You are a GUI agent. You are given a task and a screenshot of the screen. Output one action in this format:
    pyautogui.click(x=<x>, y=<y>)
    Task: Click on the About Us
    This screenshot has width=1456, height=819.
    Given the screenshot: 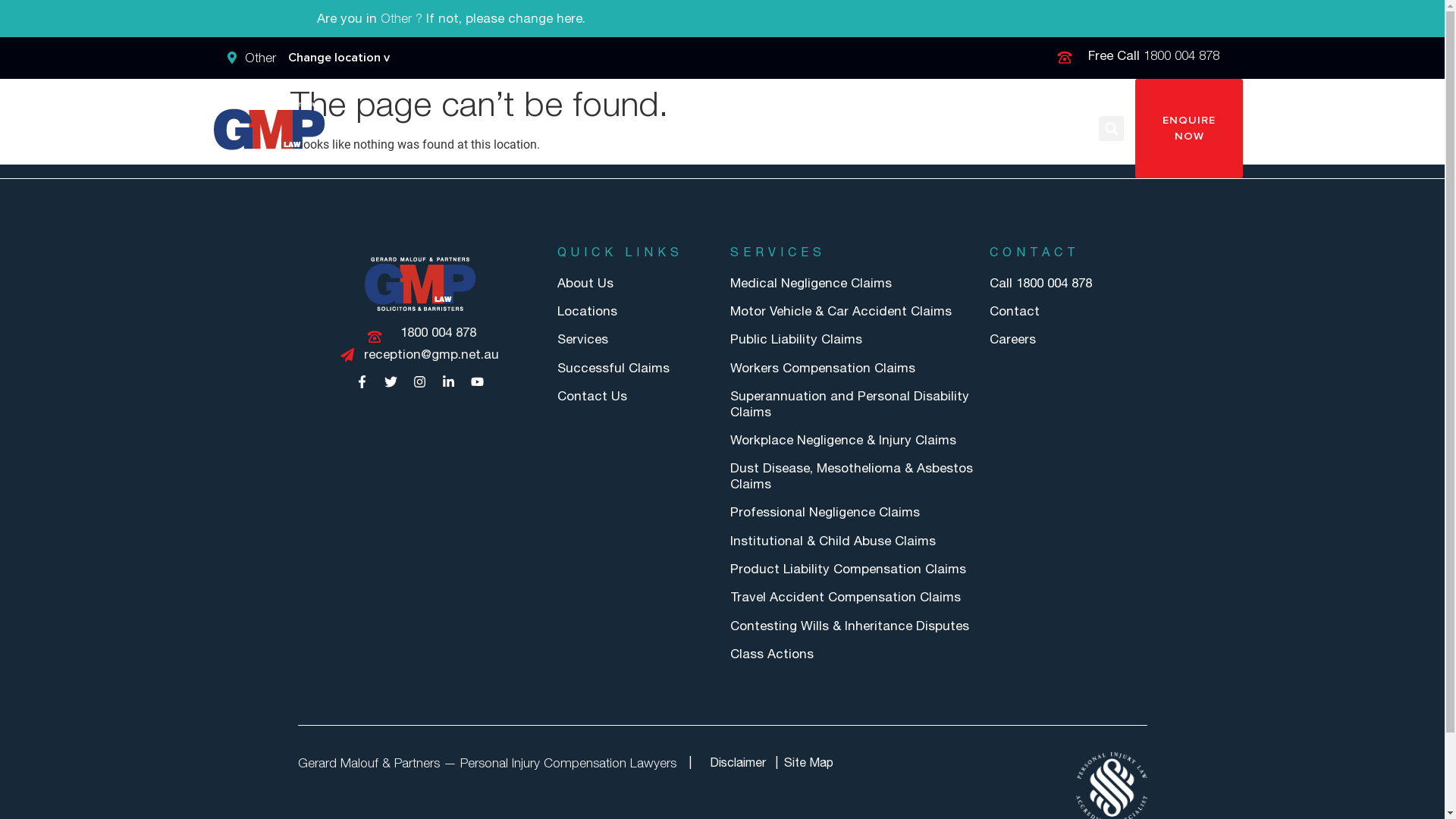 What is the action you would take?
    pyautogui.click(x=730, y=129)
    